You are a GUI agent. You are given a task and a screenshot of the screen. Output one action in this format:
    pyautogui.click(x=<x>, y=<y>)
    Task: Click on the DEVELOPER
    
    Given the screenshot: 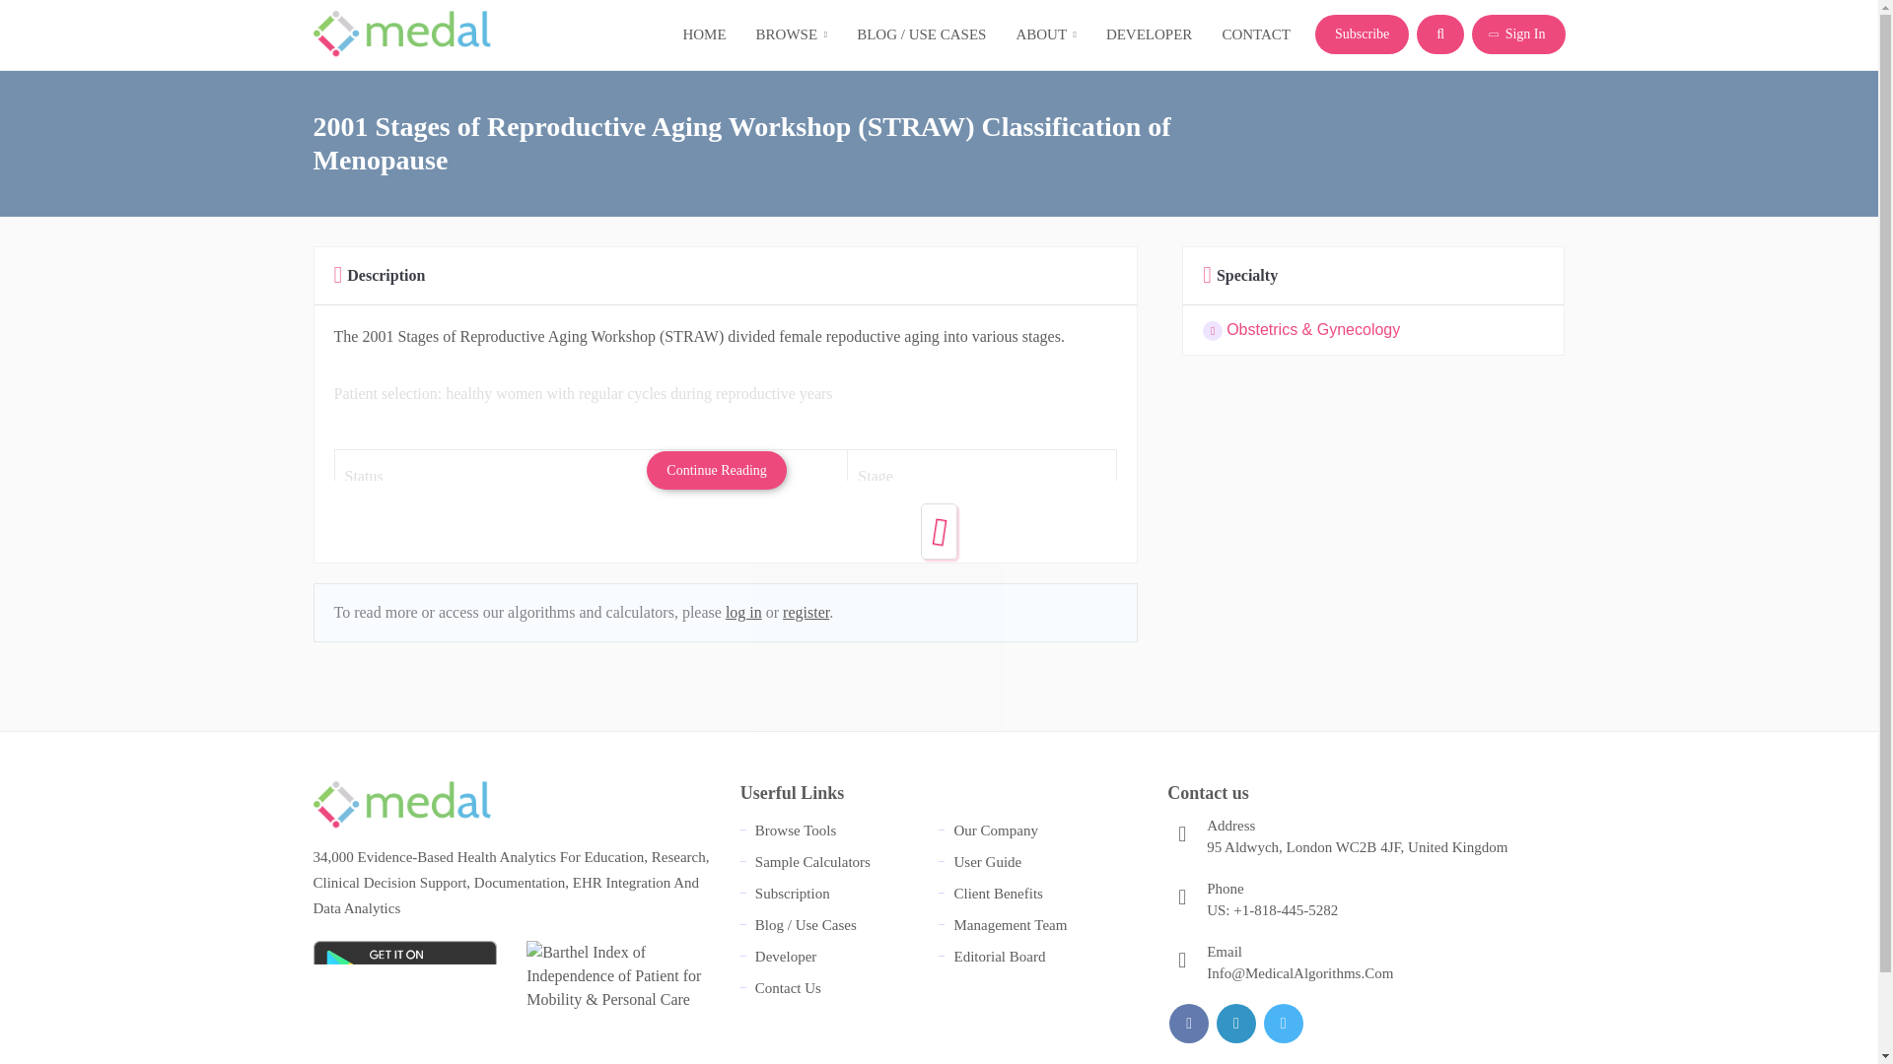 What is the action you would take?
    pyautogui.click(x=1150, y=34)
    